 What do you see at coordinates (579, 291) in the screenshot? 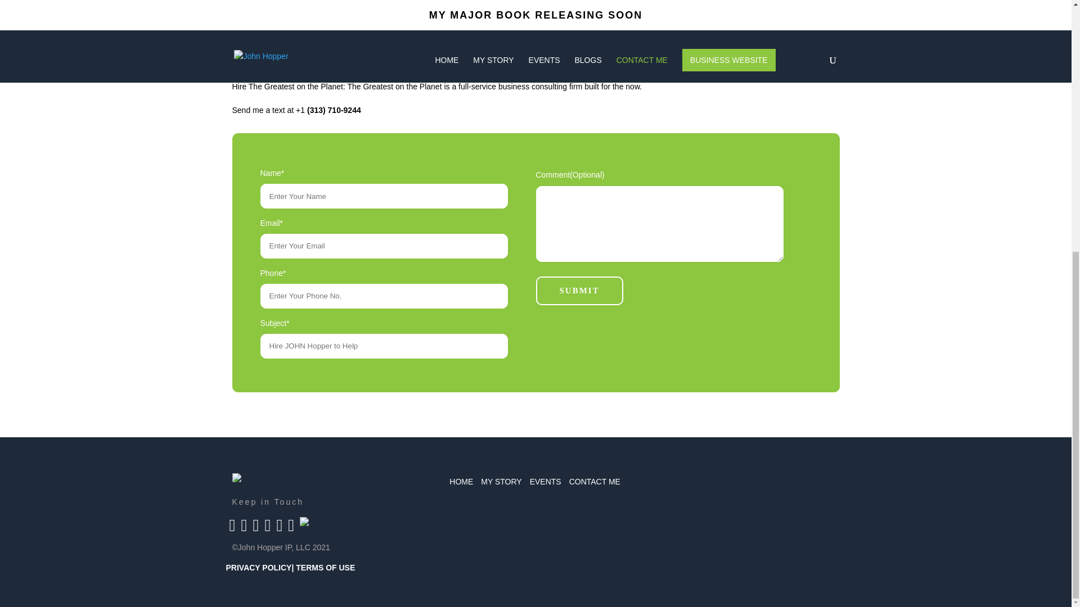
I see `SUBMIT` at bounding box center [579, 291].